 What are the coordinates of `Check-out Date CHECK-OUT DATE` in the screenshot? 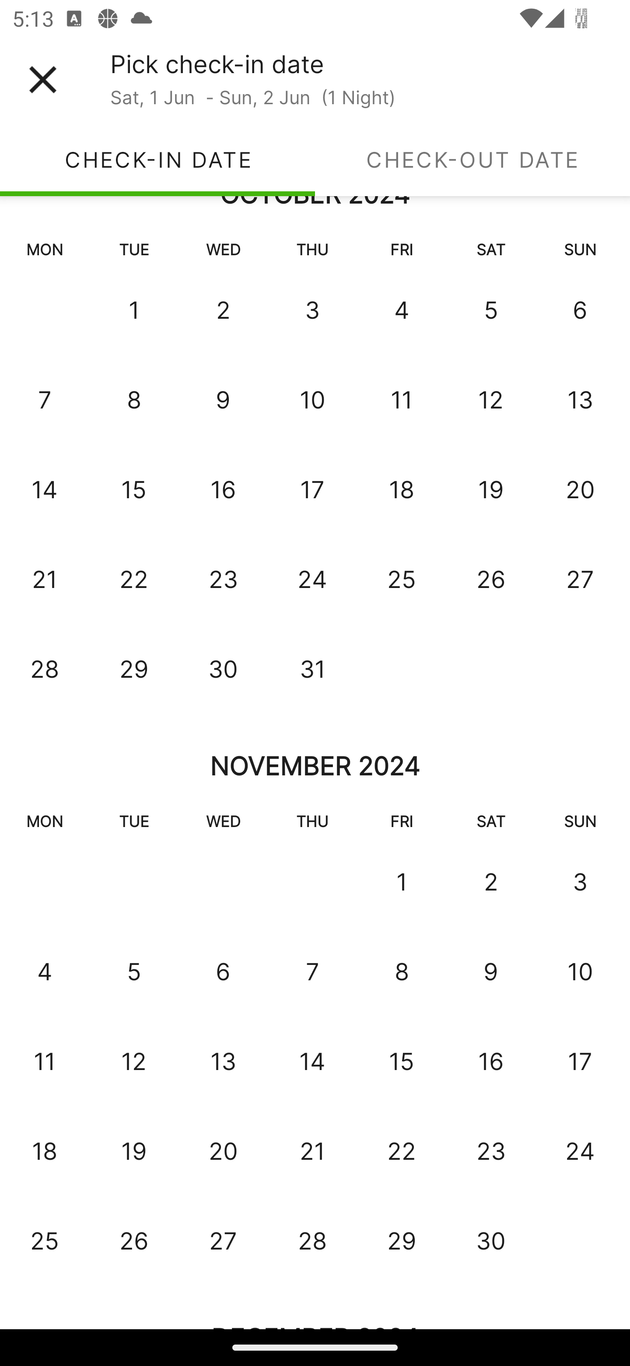 It's located at (472, 159).